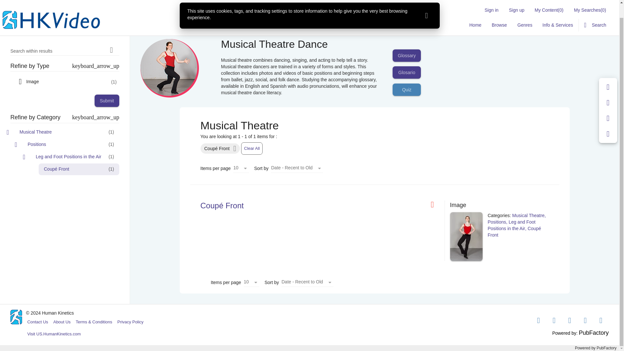  I want to click on Restricted access, so click(435, 204).